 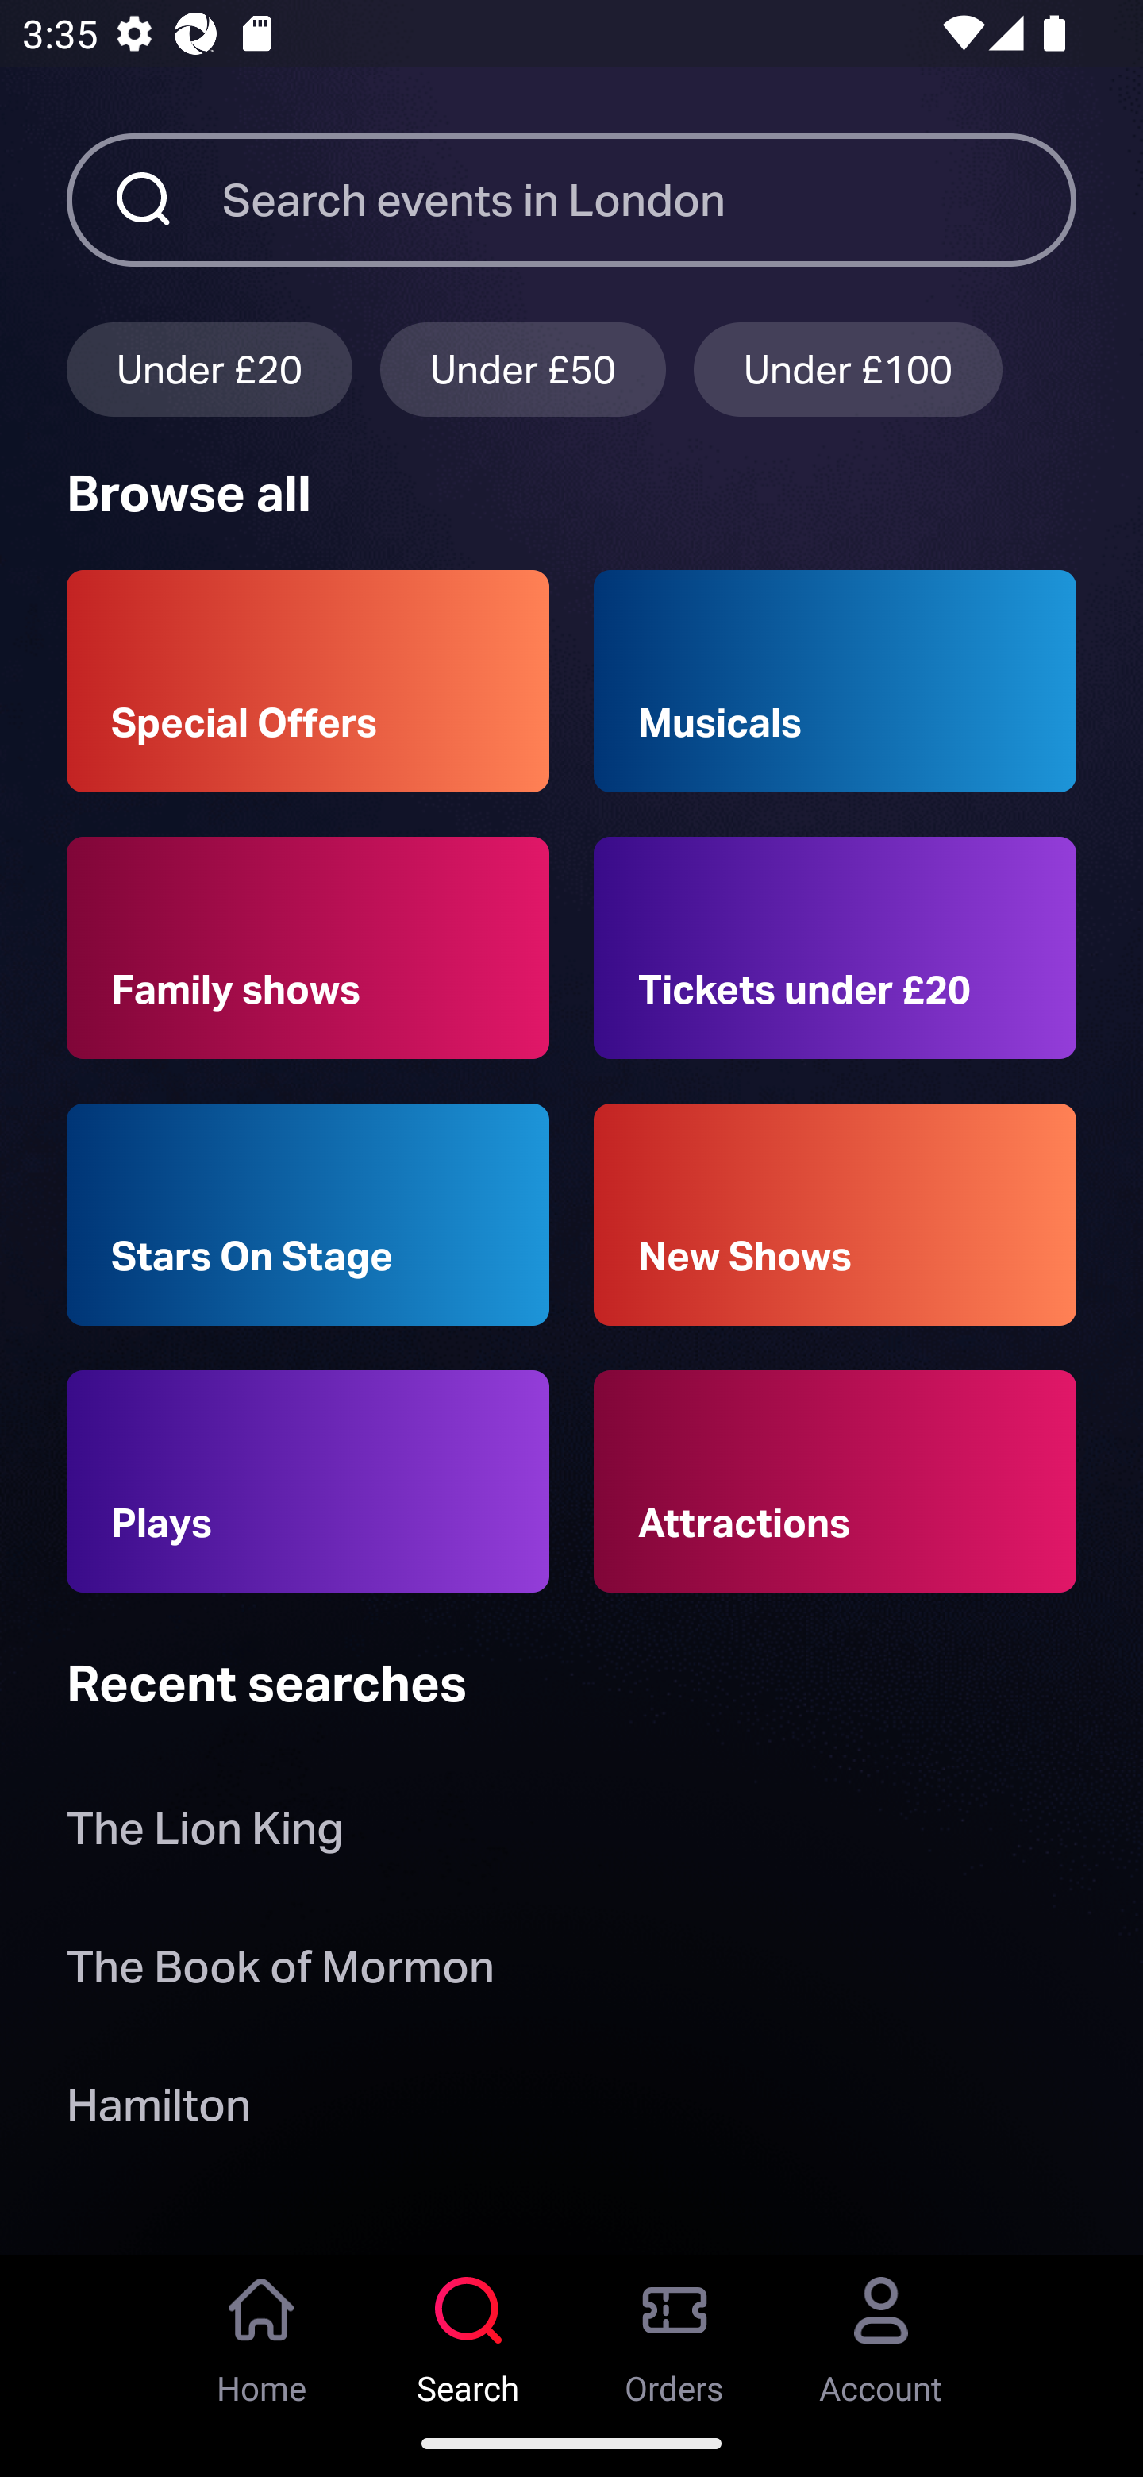 I want to click on Home, so click(x=262, y=2332).